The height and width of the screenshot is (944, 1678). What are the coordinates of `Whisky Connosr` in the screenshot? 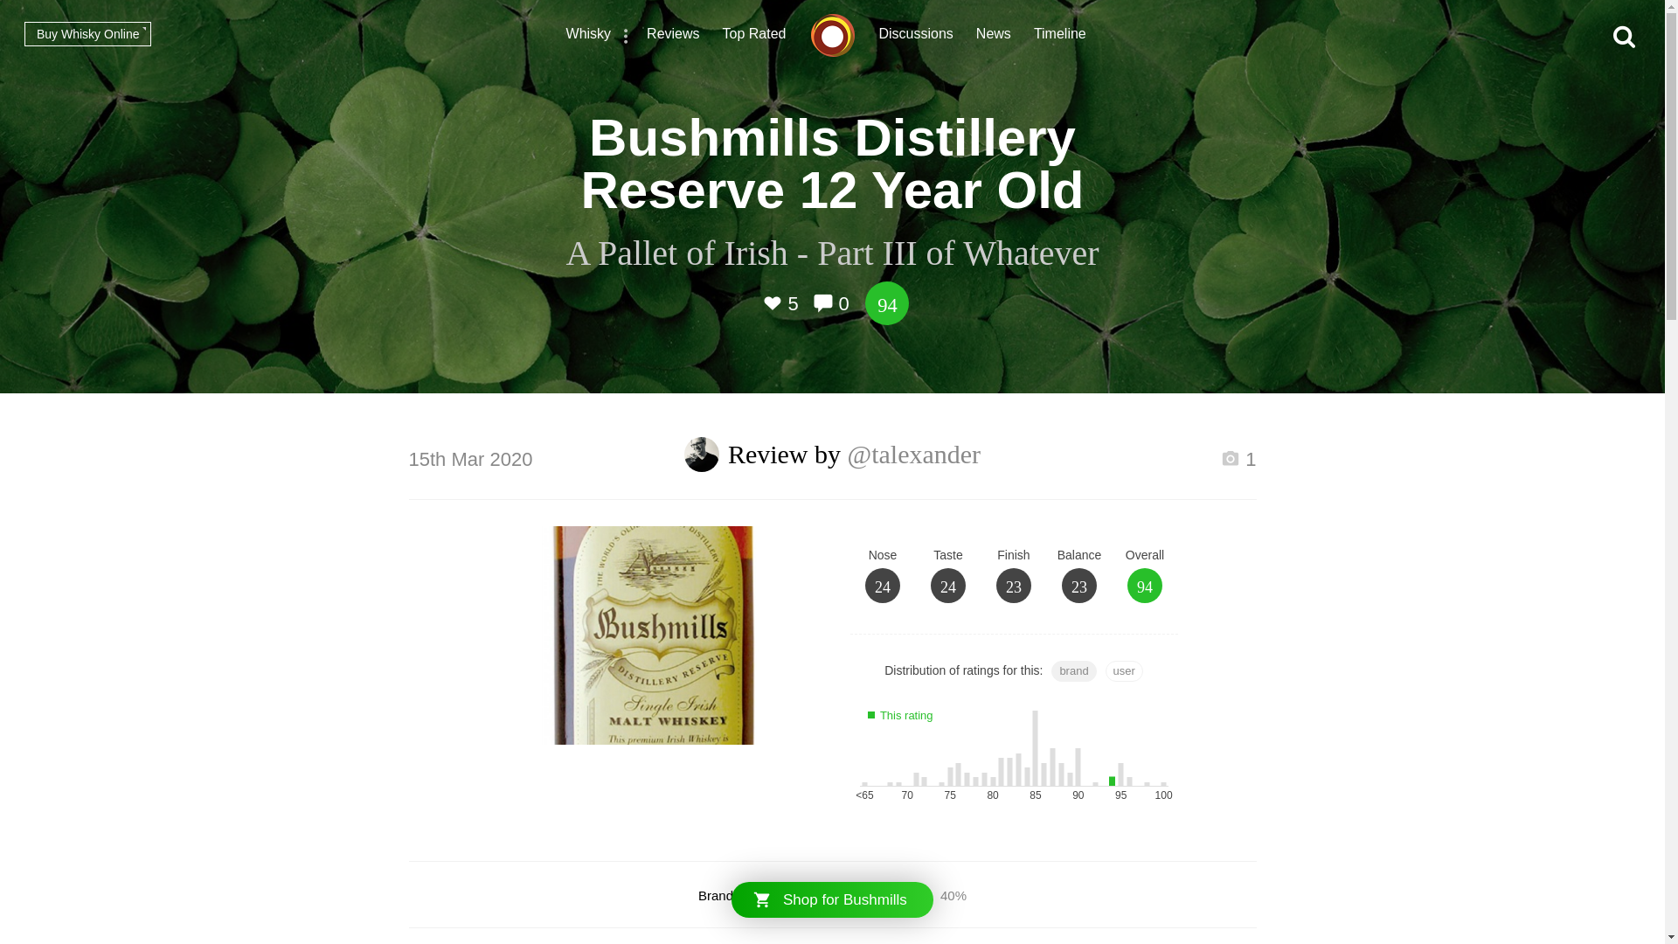 It's located at (832, 35).